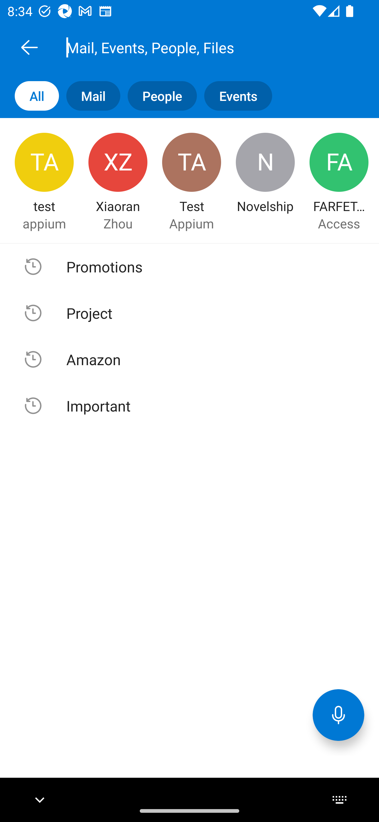 The image size is (379, 822). What do you see at coordinates (201, 47) in the screenshot?
I see `Mail, Events, People, Files` at bounding box center [201, 47].